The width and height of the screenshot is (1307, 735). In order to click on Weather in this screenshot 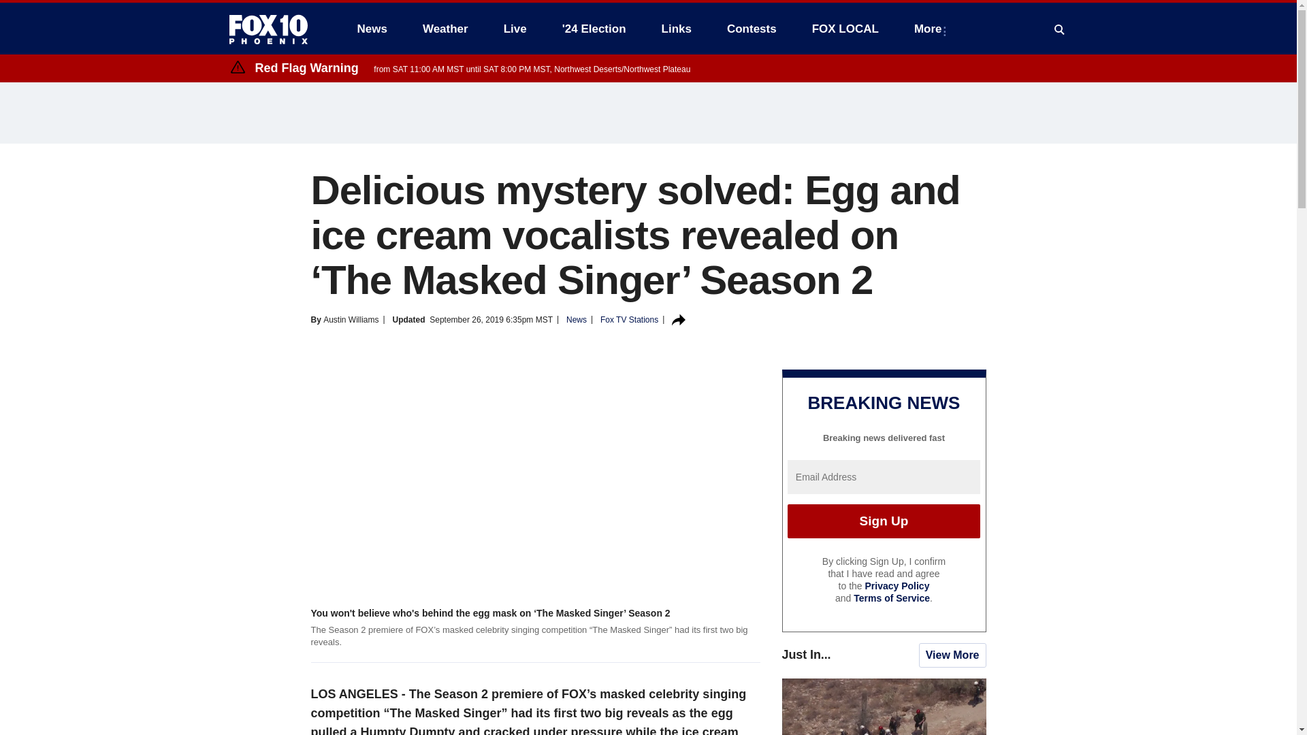, I will do `click(445, 29)`.